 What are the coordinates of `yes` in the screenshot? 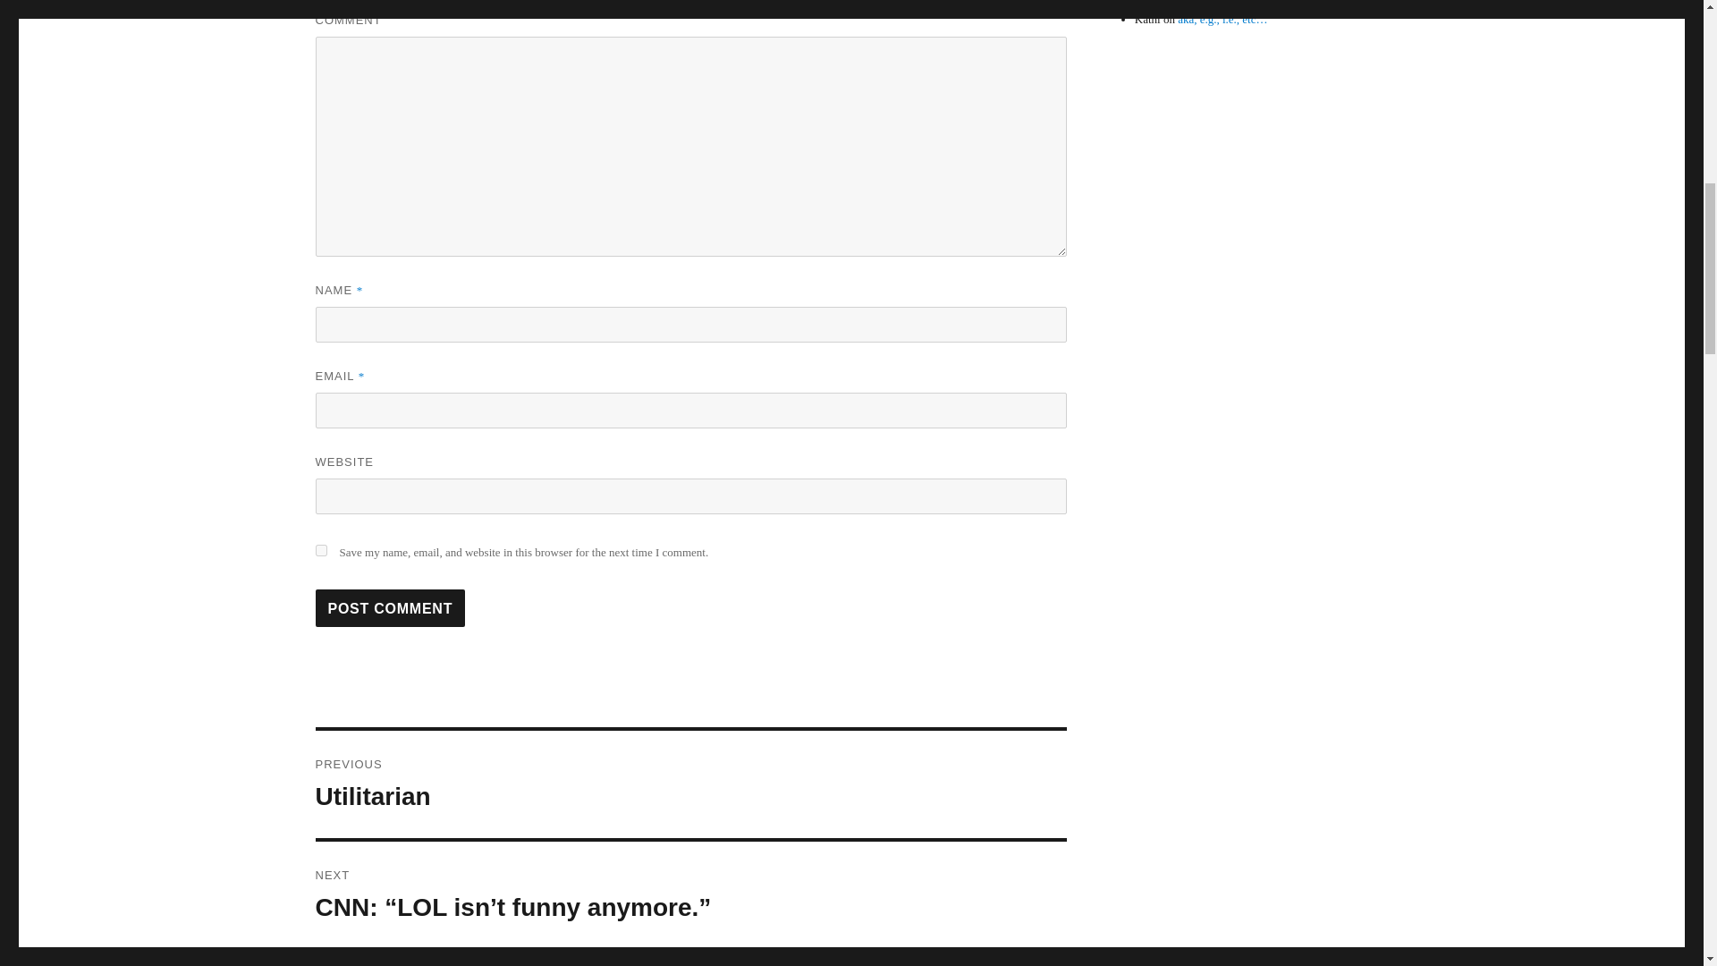 It's located at (390, 607).